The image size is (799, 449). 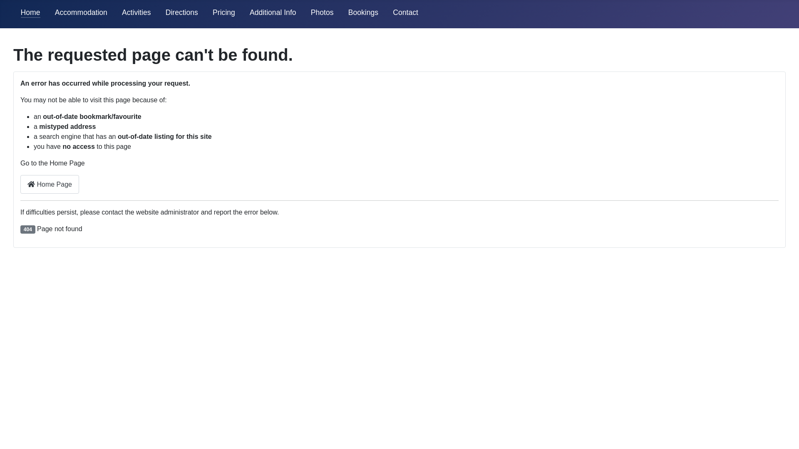 I want to click on Home Page, so click(x=50, y=185).